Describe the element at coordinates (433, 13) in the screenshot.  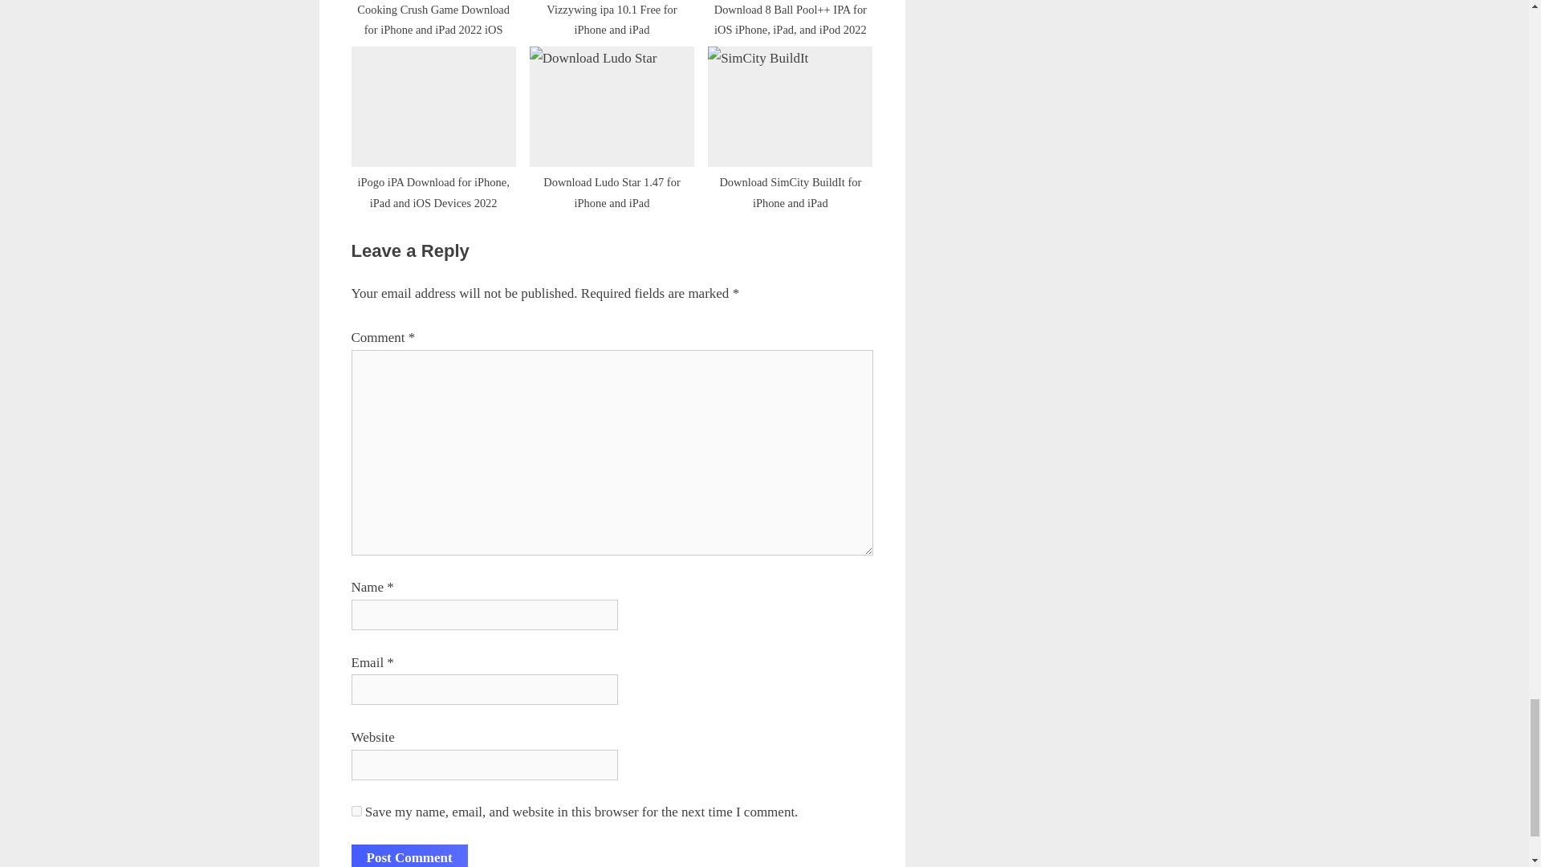
I see `Cooking Crush Game Download for iPhone and iPad 2022 iOS` at that location.